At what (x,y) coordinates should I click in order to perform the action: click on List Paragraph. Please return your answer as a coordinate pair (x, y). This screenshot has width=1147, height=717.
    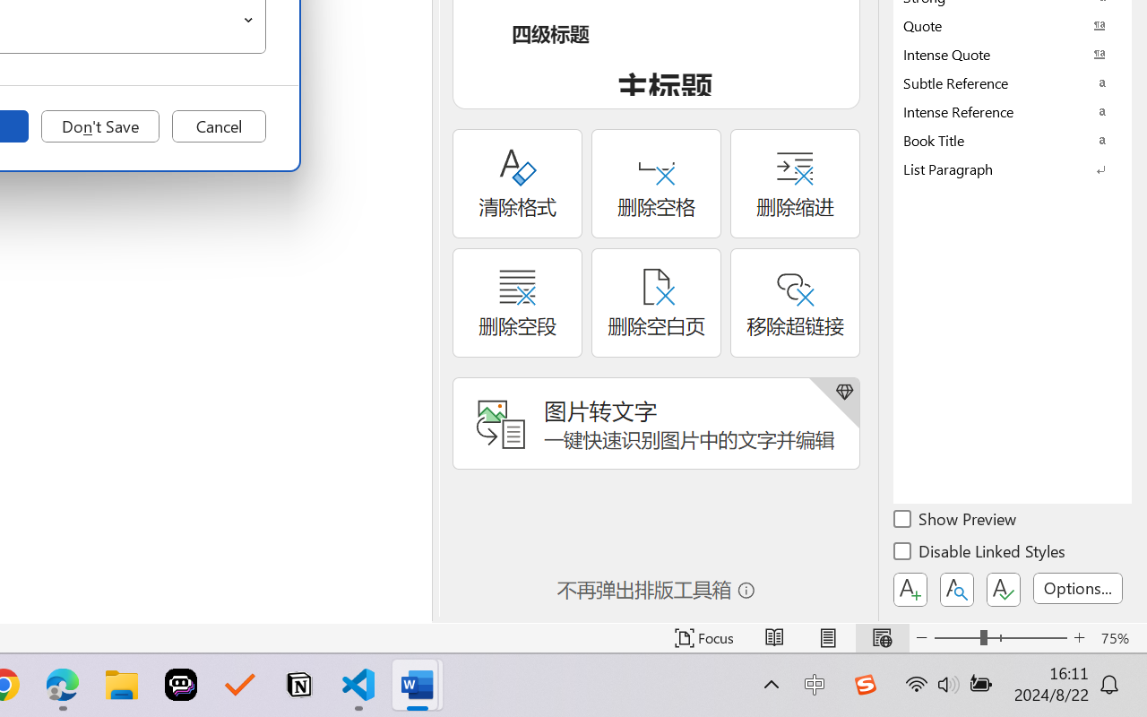
    Looking at the image, I should click on (1013, 168).